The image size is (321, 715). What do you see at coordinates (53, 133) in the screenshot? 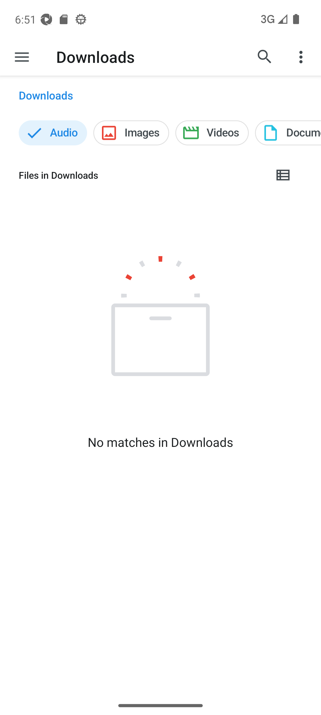
I see `Audio` at bounding box center [53, 133].